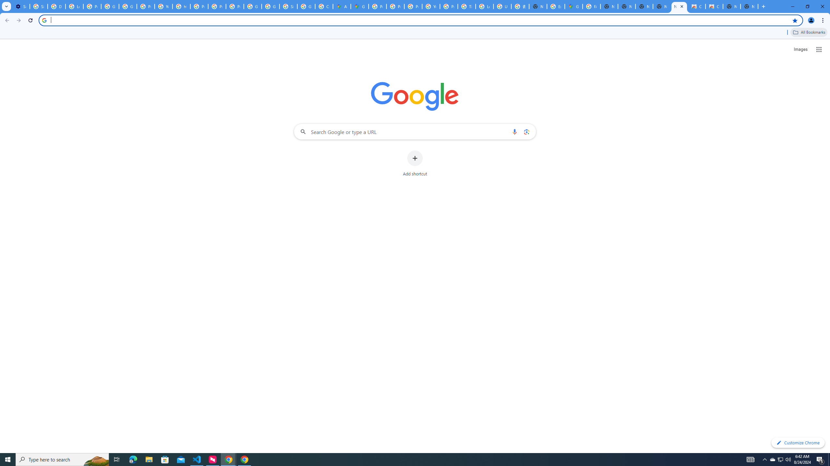 The height and width of the screenshot is (466, 830). I want to click on Create your Google Account, so click(324, 6).